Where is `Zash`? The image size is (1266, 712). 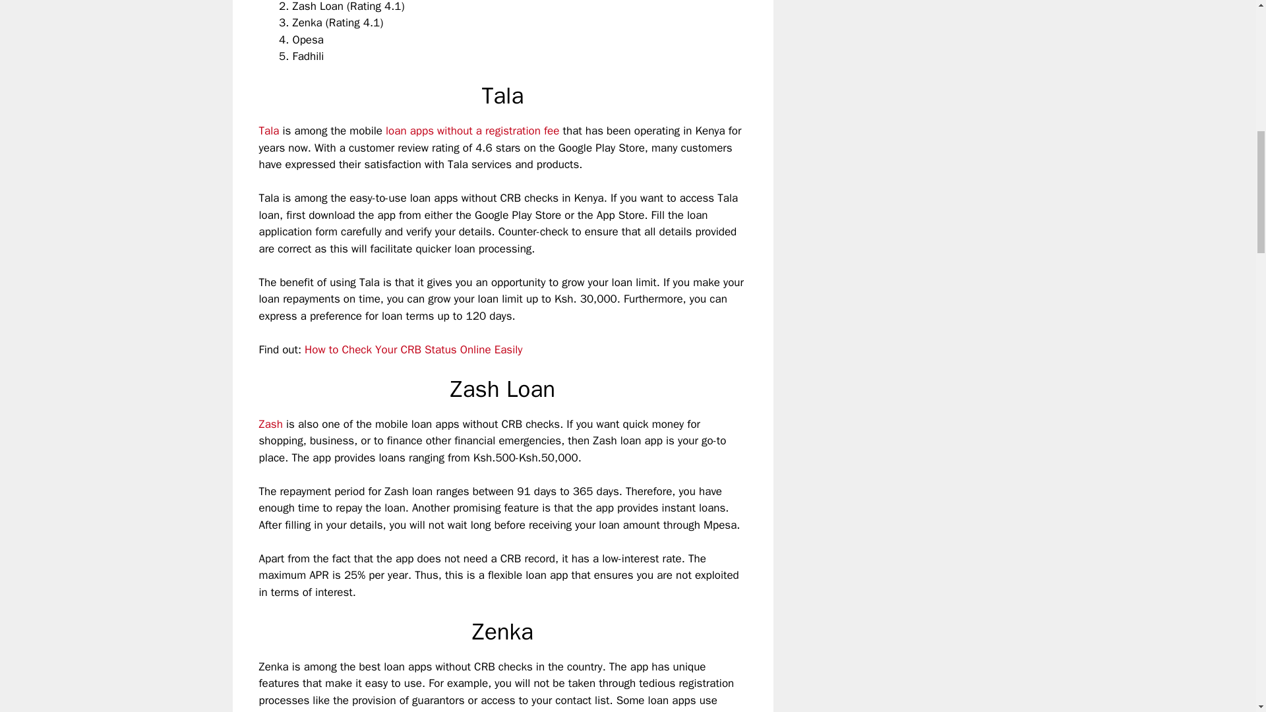 Zash is located at coordinates (270, 424).